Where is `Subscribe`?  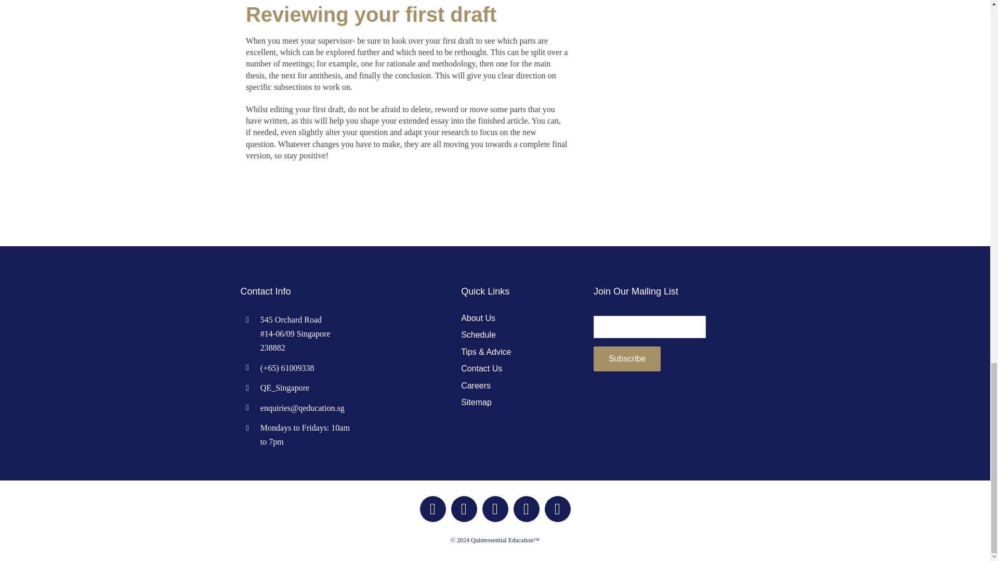
Subscribe is located at coordinates (627, 358).